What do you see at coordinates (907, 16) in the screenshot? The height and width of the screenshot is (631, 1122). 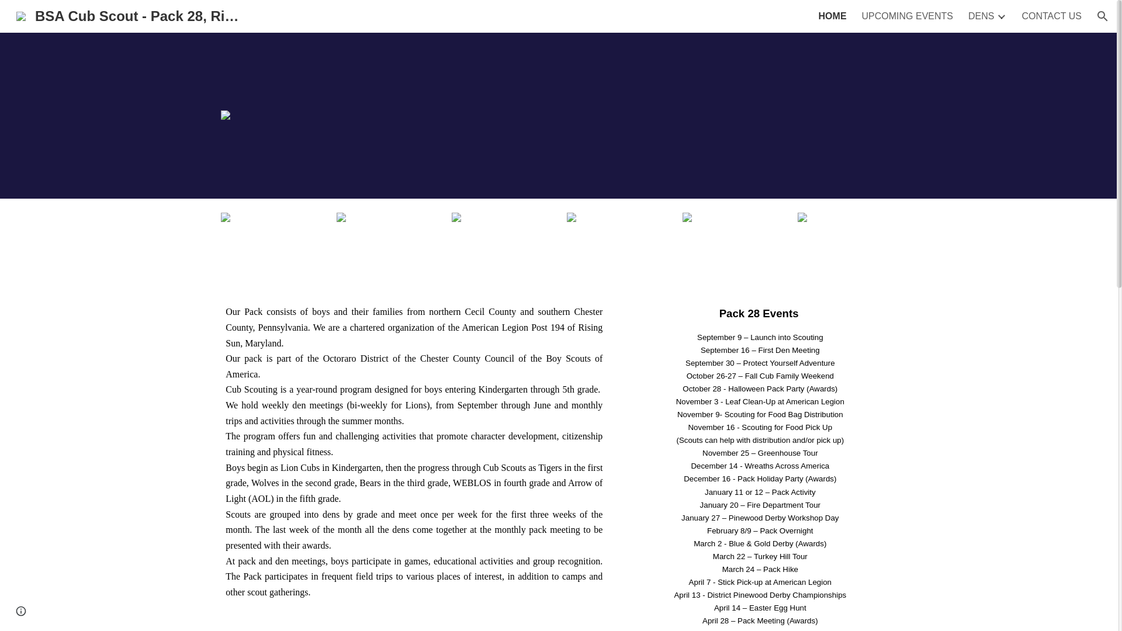 I see `UPCOMING EVENTS` at bounding box center [907, 16].